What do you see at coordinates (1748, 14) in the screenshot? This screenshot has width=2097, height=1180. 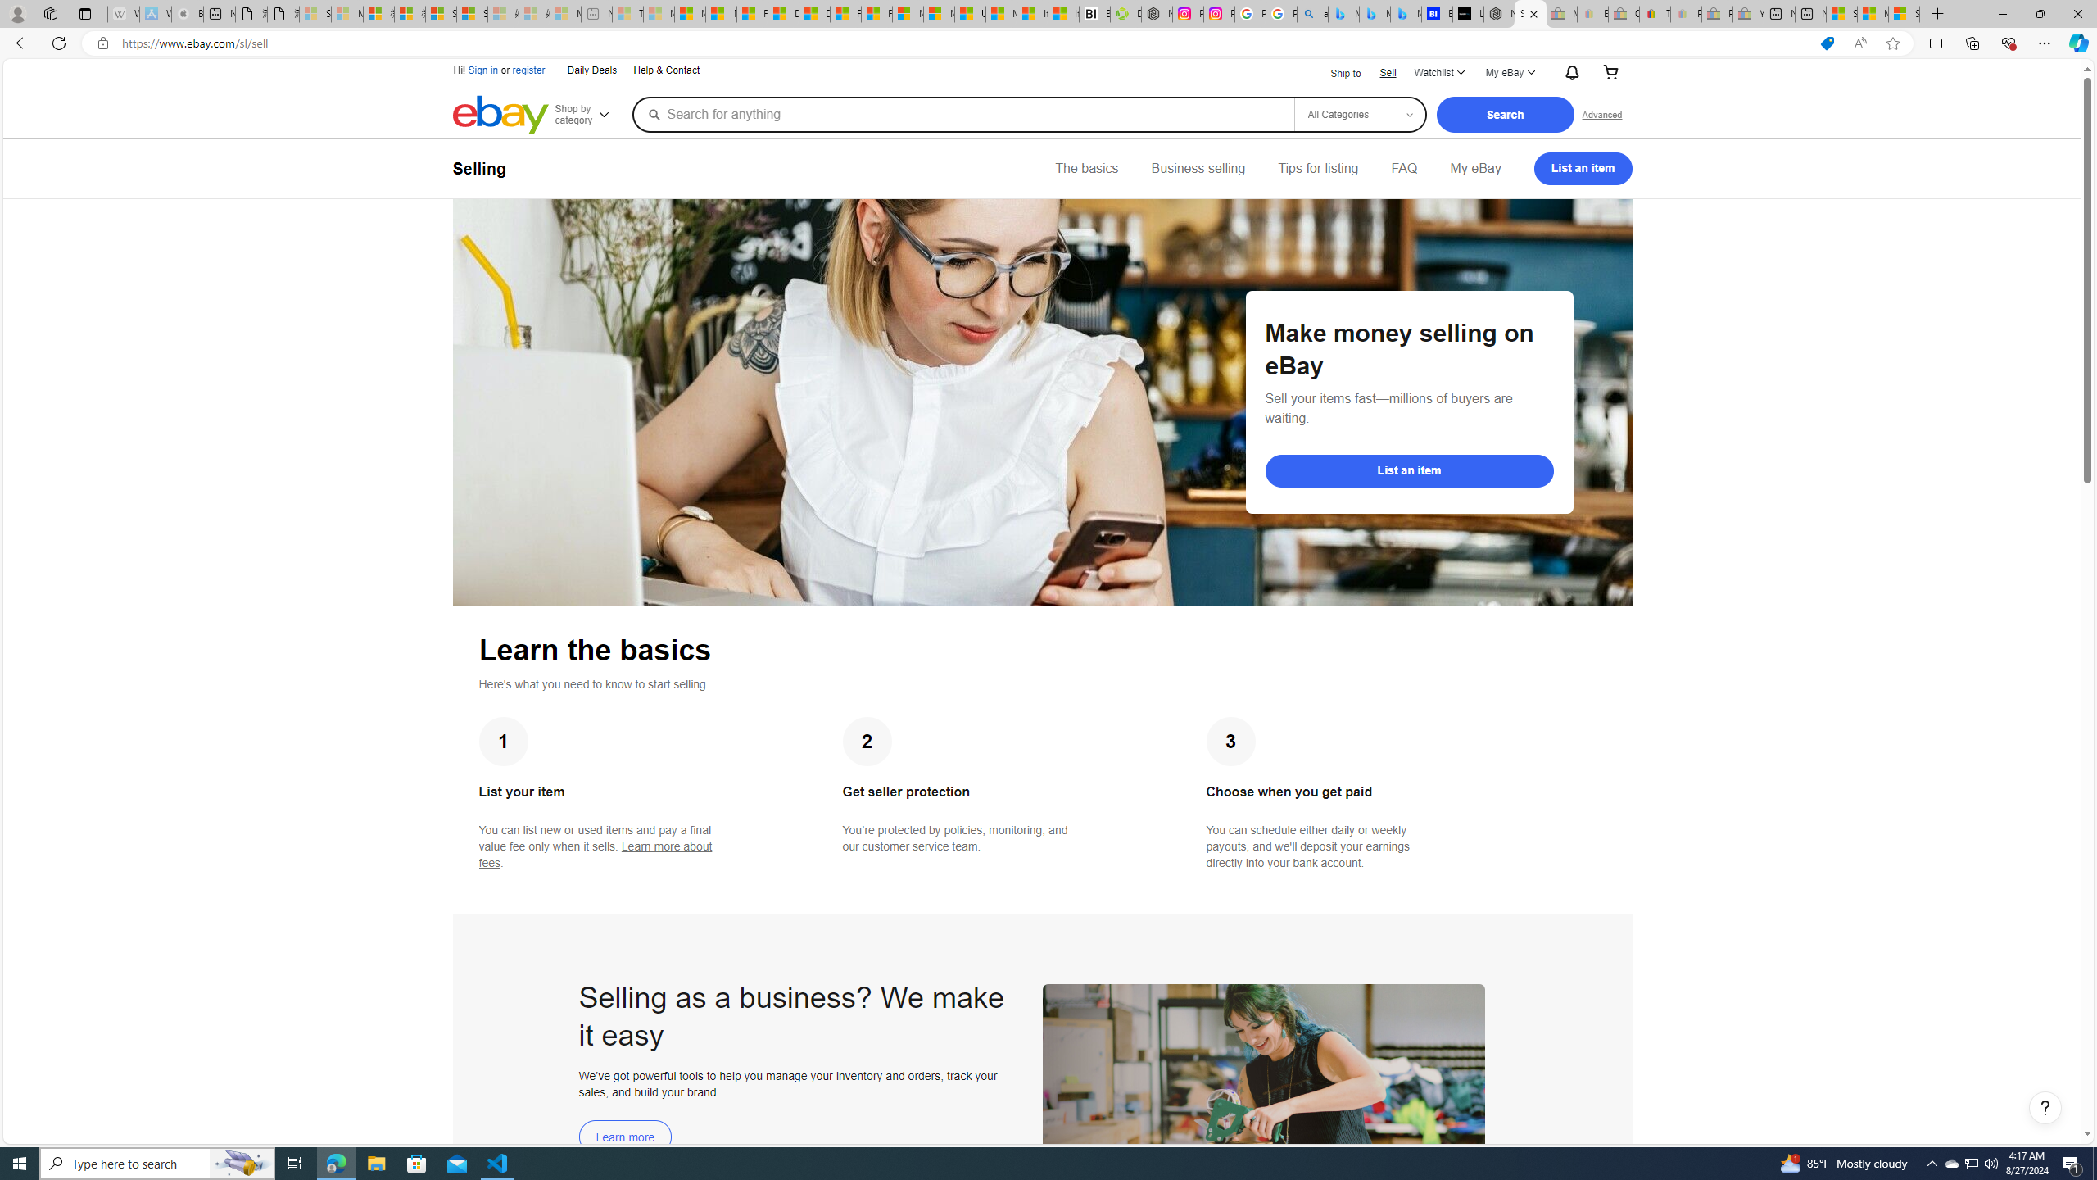 I see `Yard, Garden & Outdoor Living - Sleeping` at bounding box center [1748, 14].